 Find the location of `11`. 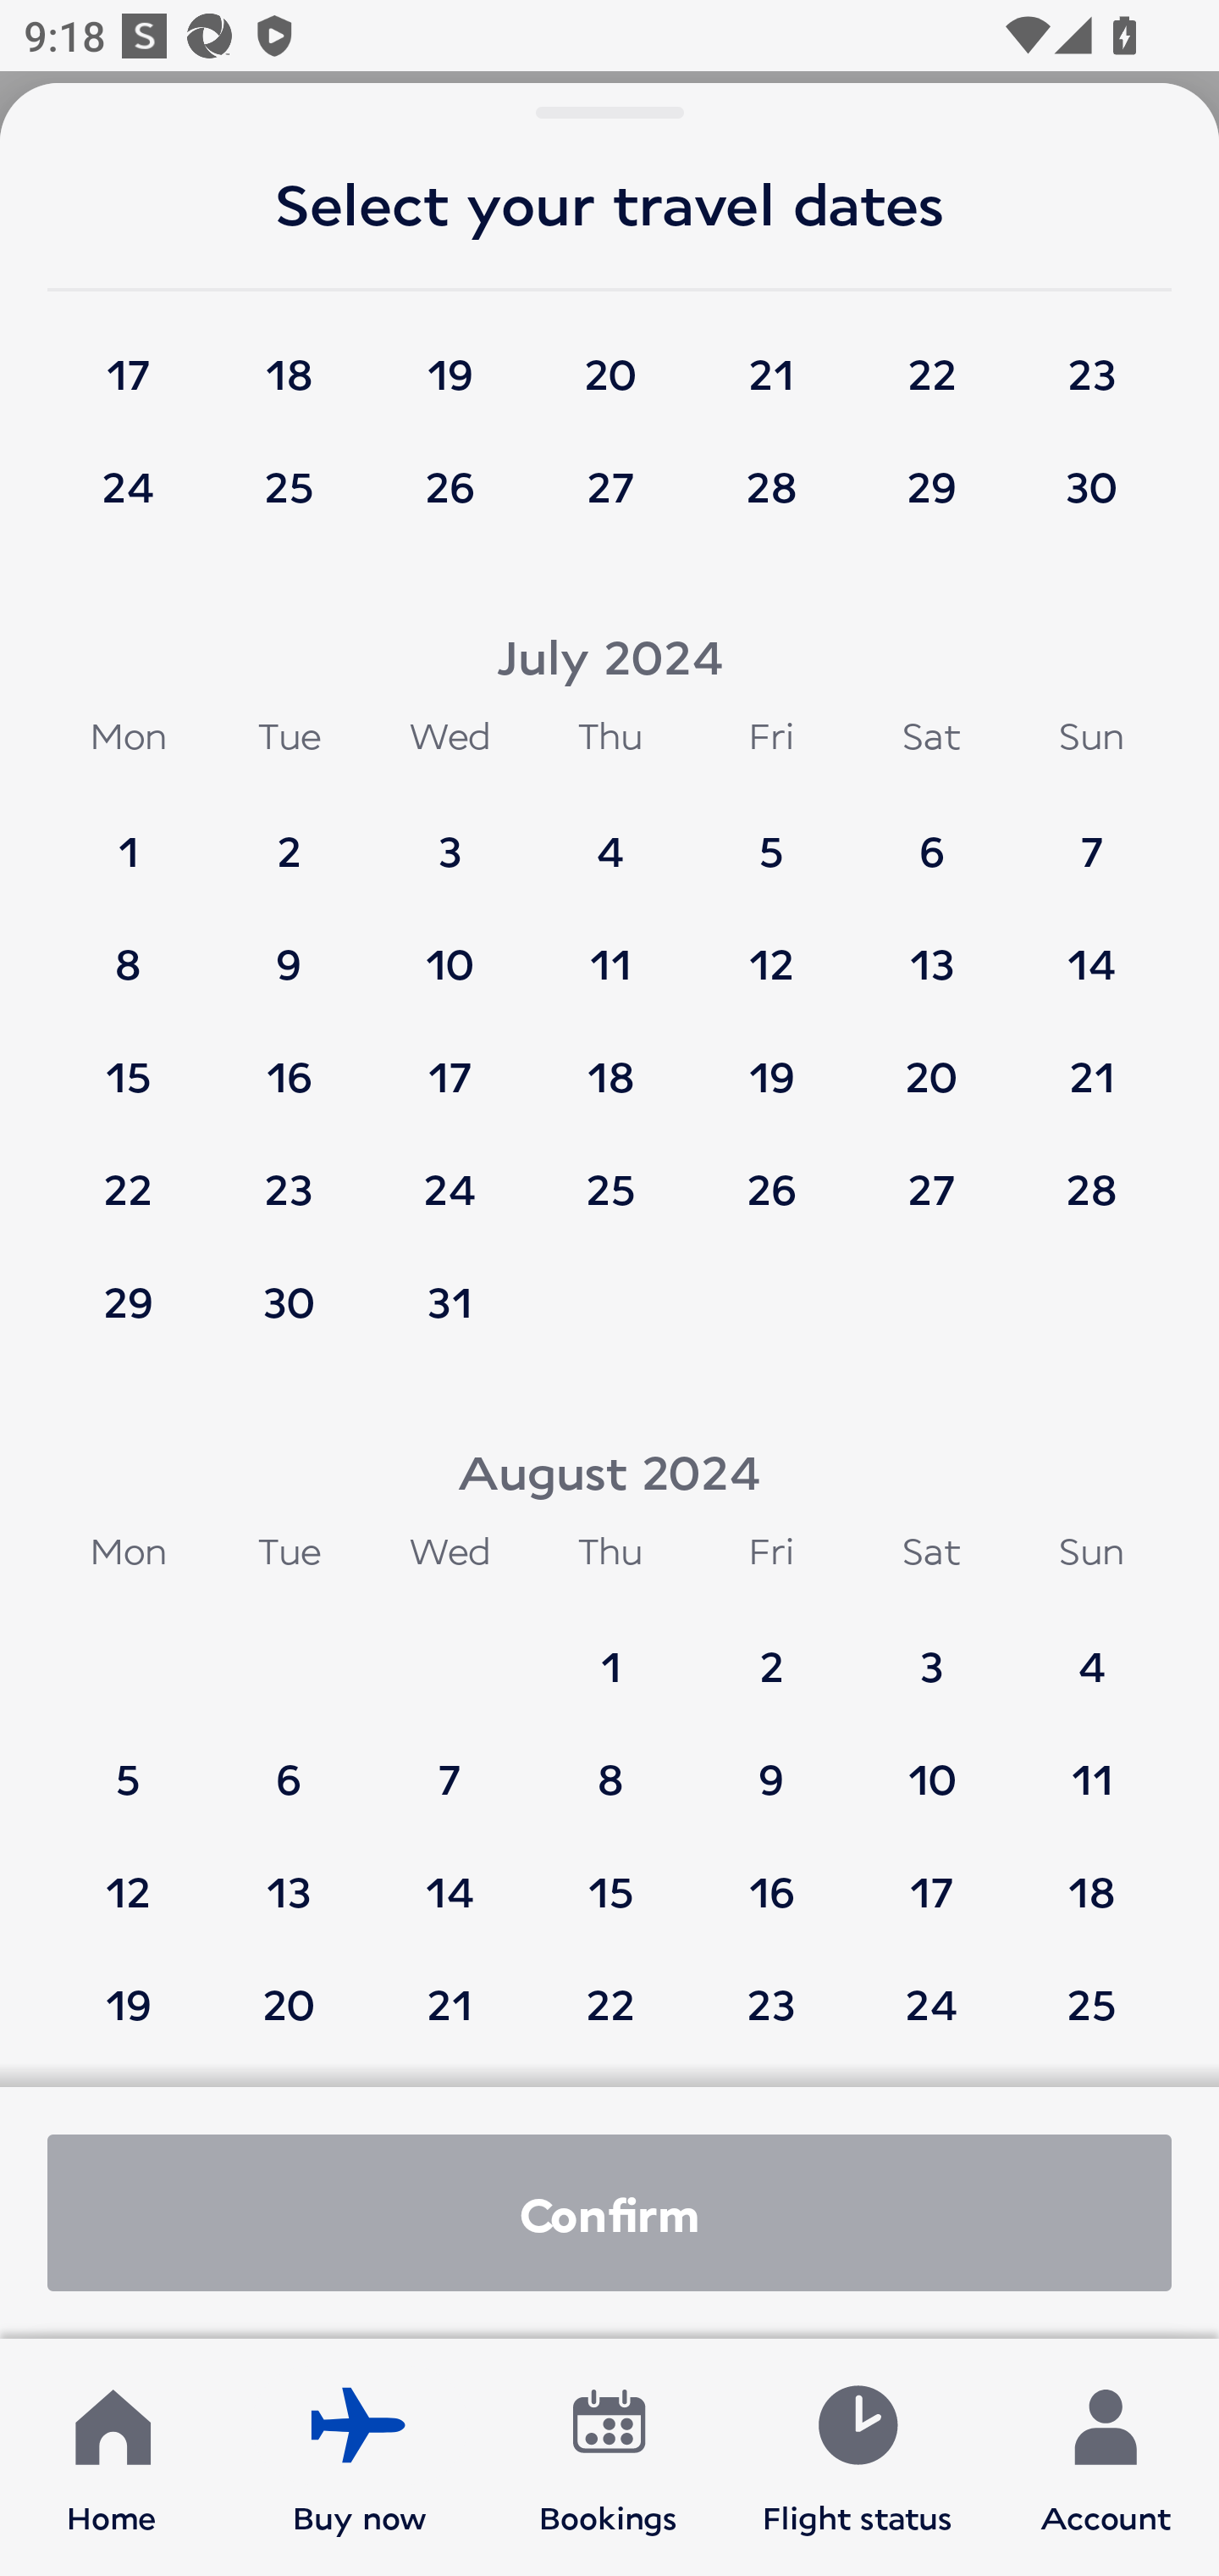

11 is located at coordinates (610, 947).